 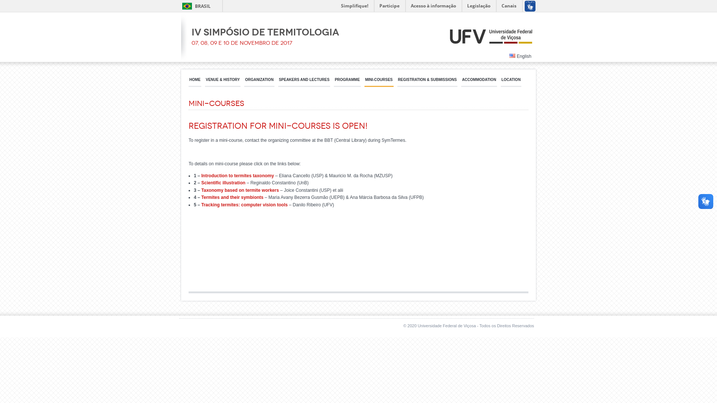 What do you see at coordinates (479, 82) in the screenshot?
I see `ACCOMMODATION` at bounding box center [479, 82].